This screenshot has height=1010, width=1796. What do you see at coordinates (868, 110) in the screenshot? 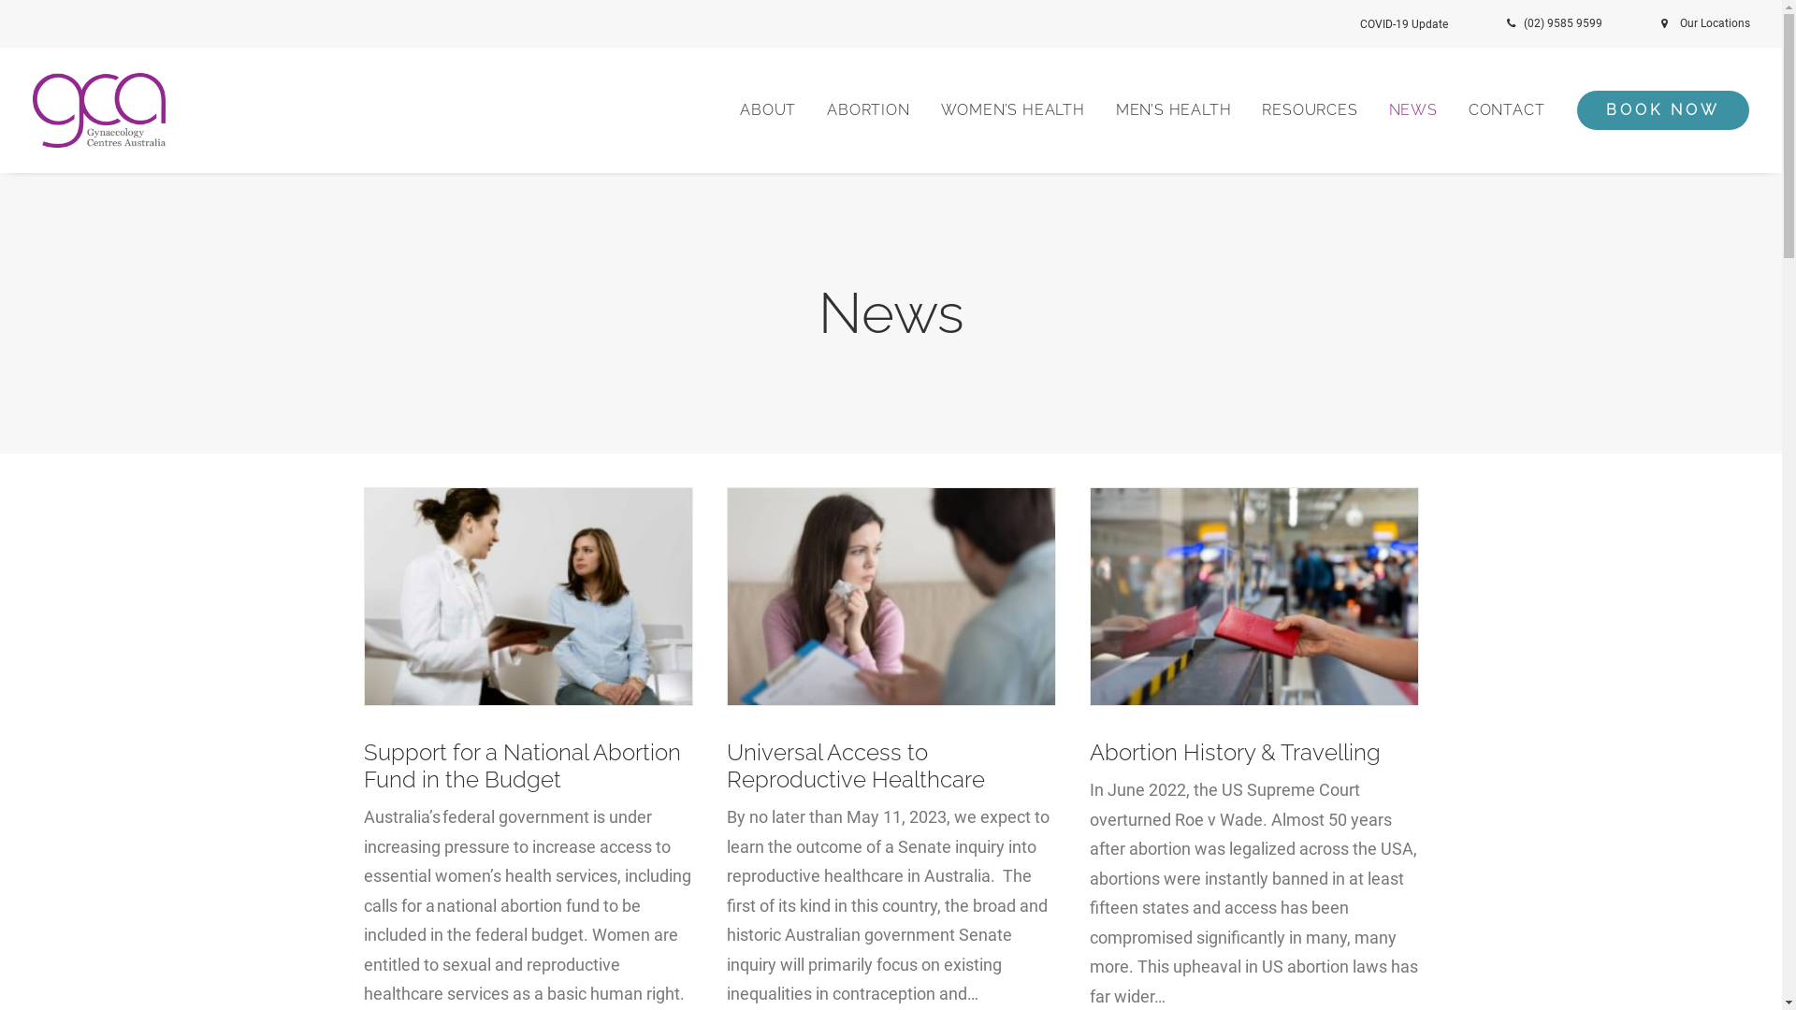
I see `ABORTION` at bounding box center [868, 110].